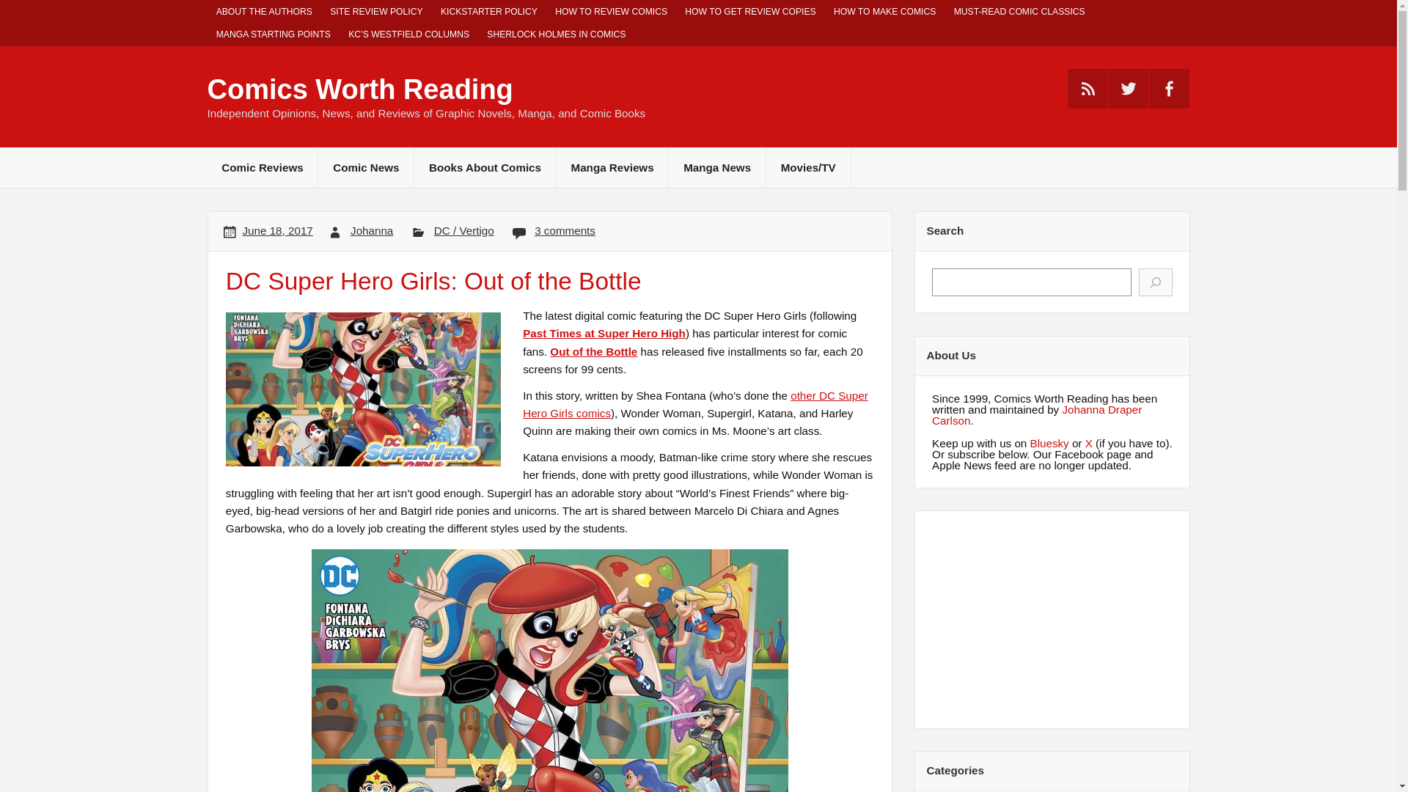 This screenshot has height=792, width=1408. I want to click on Comic Reviews, so click(263, 167).